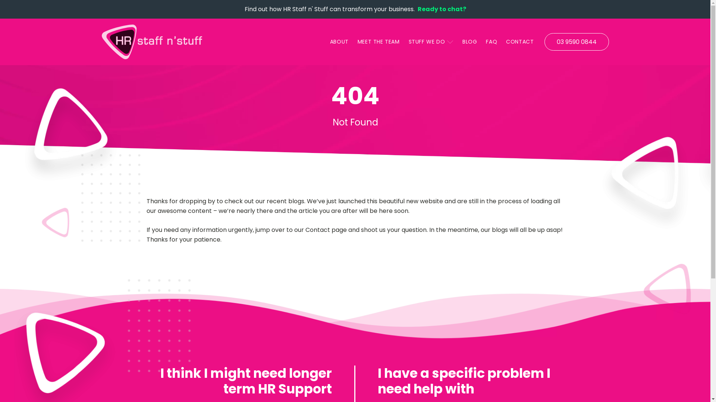  What do you see at coordinates (442, 9) in the screenshot?
I see `Ready to chat?` at bounding box center [442, 9].